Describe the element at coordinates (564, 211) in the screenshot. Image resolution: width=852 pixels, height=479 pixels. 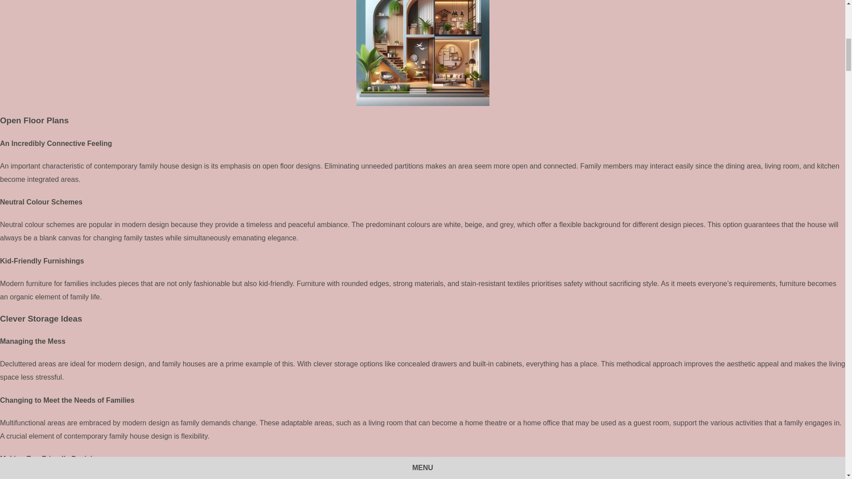
I see `ABOUT` at that location.